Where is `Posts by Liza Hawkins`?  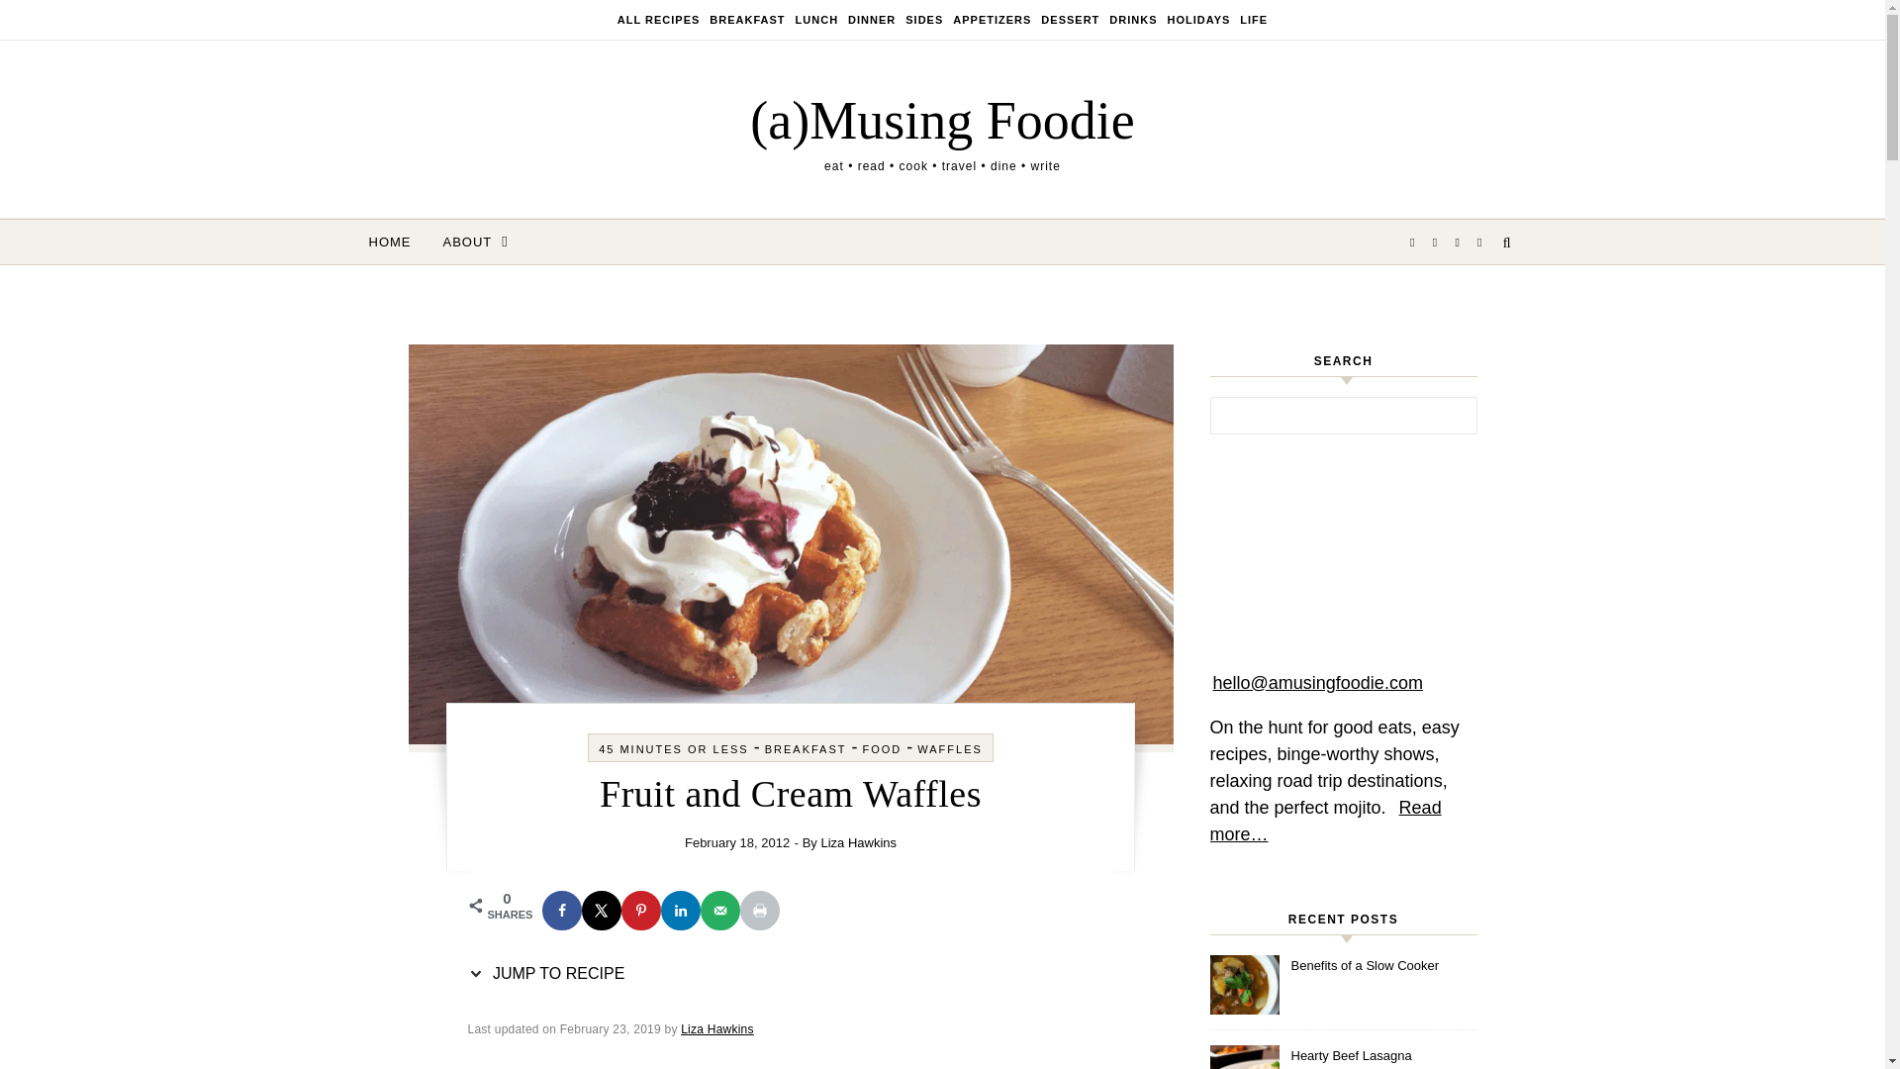 Posts by Liza Hawkins is located at coordinates (859, 841).